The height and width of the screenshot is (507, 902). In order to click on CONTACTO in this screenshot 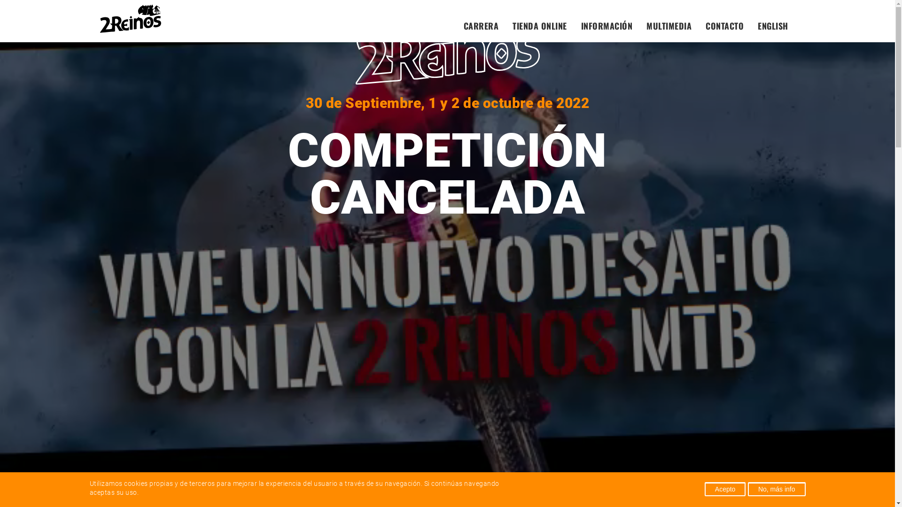, I will do `click(724, 26)`.